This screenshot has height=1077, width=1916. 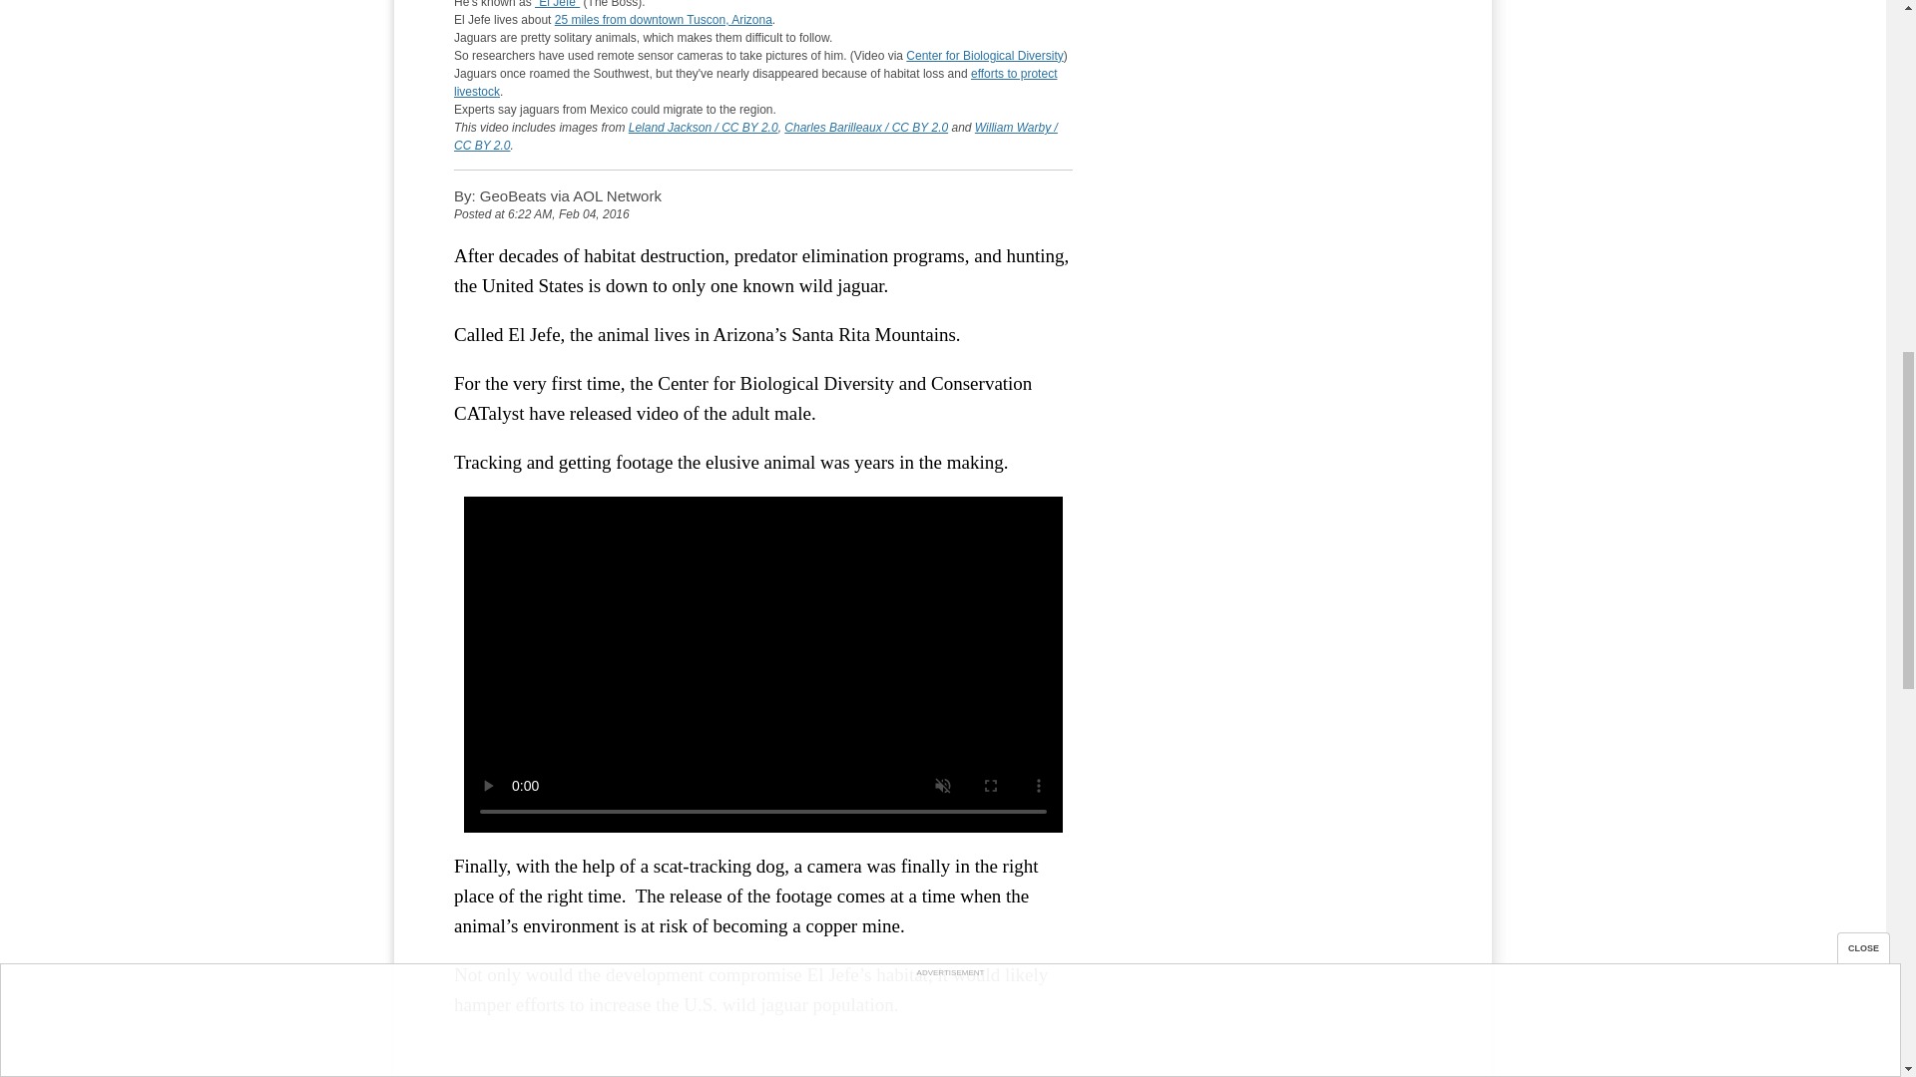 I want to click on 3rd party ad content, so click(x=1281, y=74).